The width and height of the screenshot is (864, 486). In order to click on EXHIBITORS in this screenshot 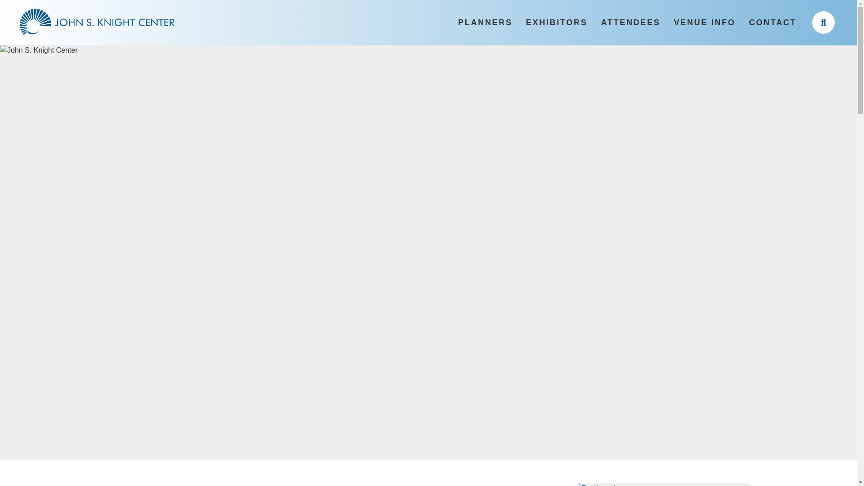, I will do `click(556, 22)`.